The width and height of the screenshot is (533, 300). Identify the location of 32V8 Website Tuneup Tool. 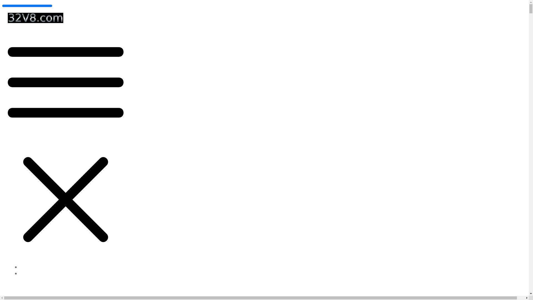
(44, 267).